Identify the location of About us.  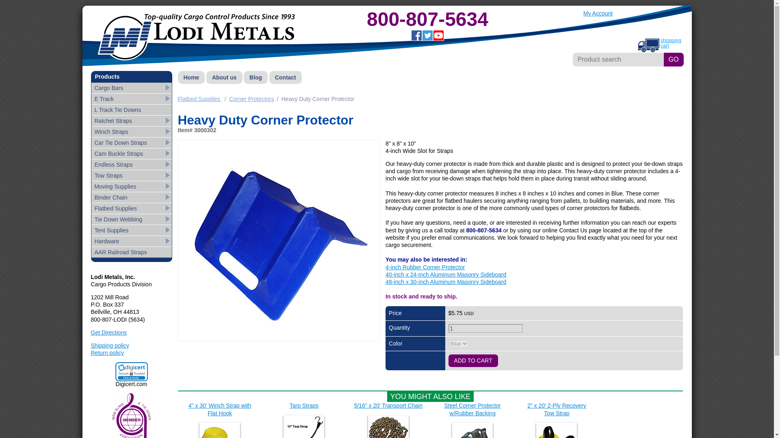
(224, 77).